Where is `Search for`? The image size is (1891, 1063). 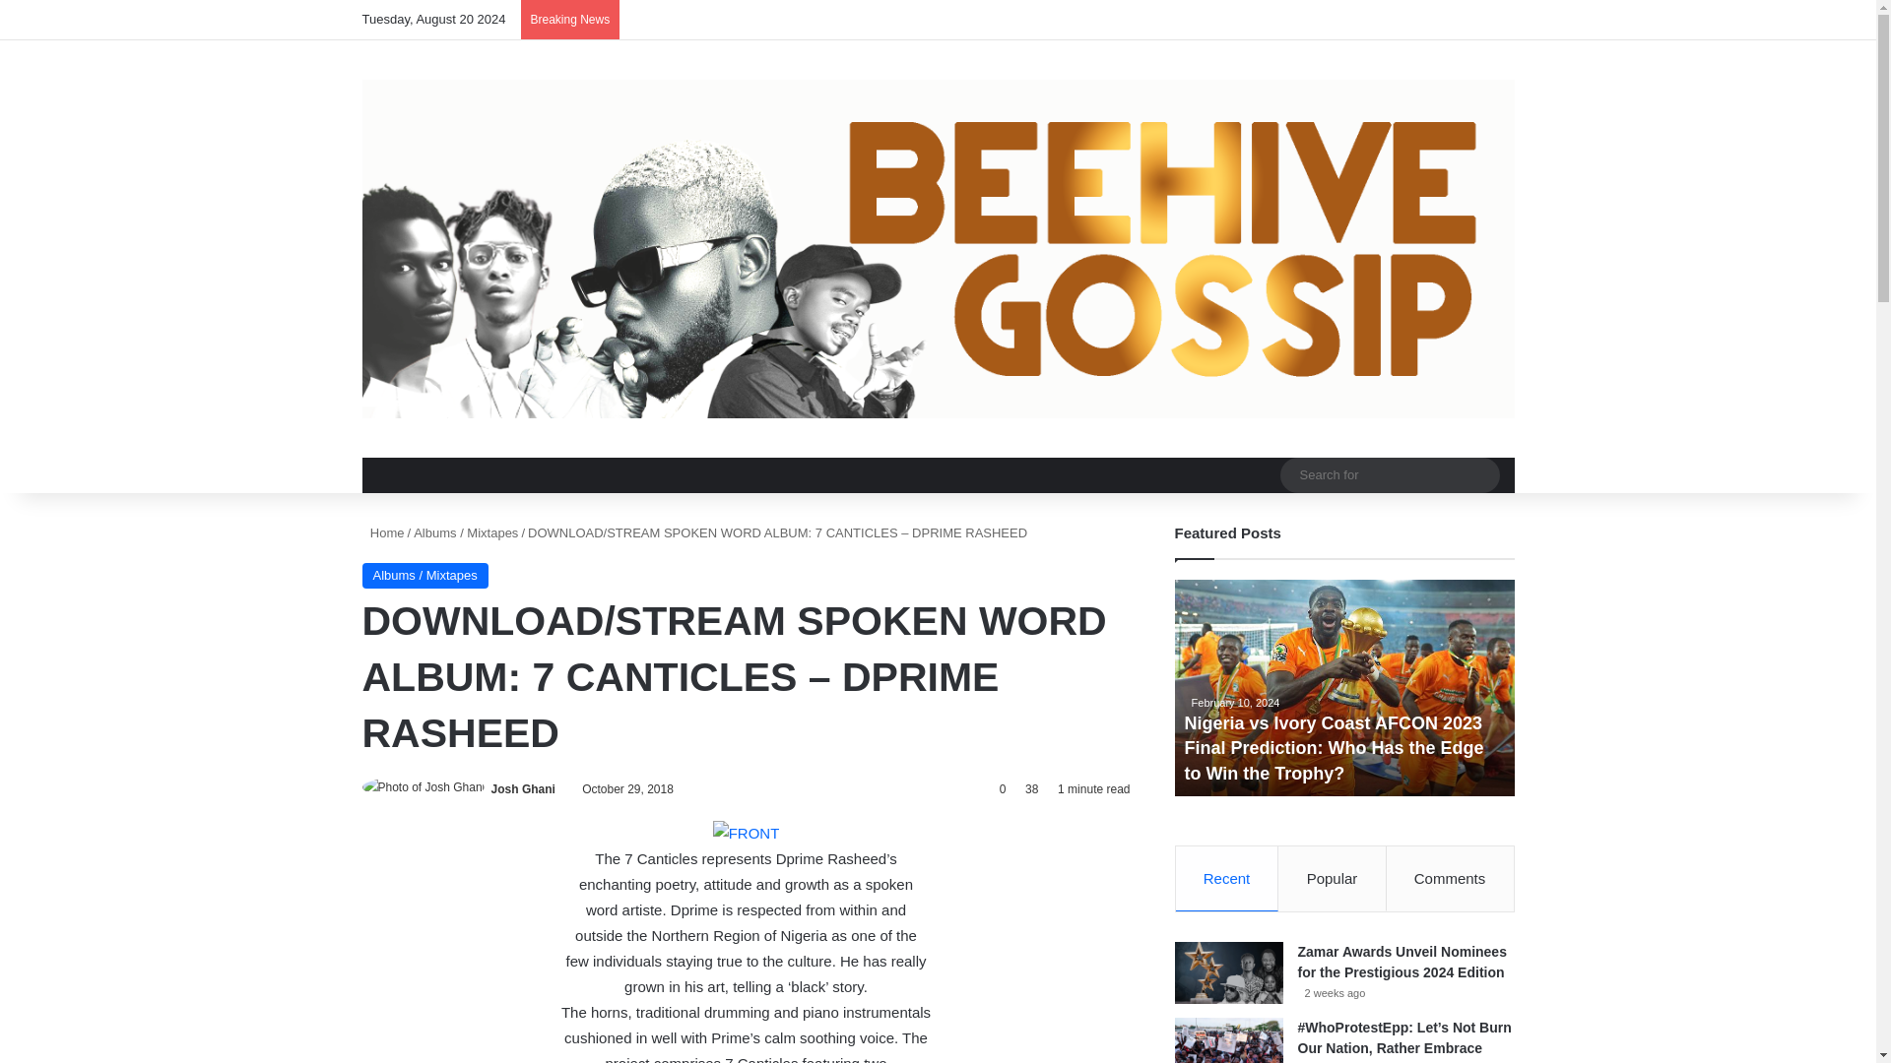
Search for is located at coordinates (1479, 475).